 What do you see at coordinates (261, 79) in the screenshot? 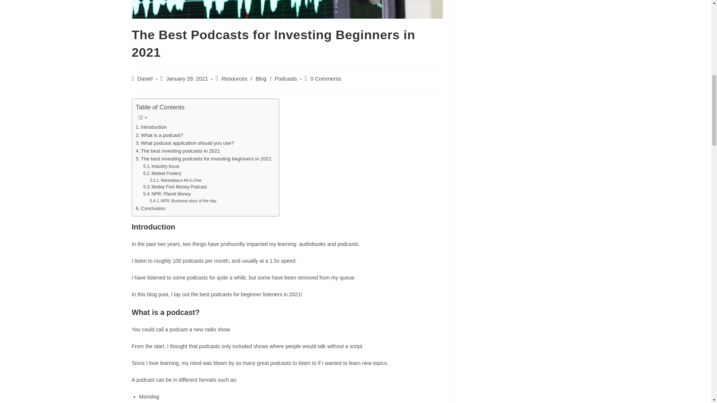
I see `Blog` at bounding box center [261, 79].